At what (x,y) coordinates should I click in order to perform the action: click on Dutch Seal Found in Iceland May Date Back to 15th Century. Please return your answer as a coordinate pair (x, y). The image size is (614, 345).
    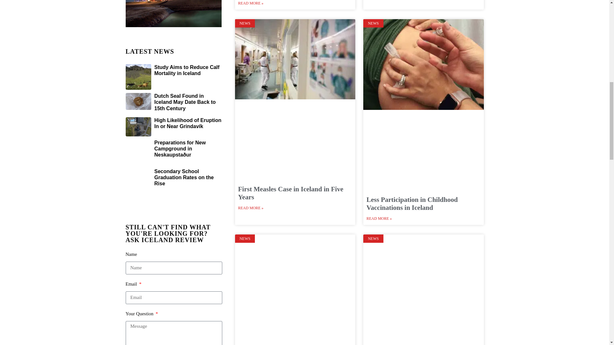
    Looking at the image, I should click on (185, 102).